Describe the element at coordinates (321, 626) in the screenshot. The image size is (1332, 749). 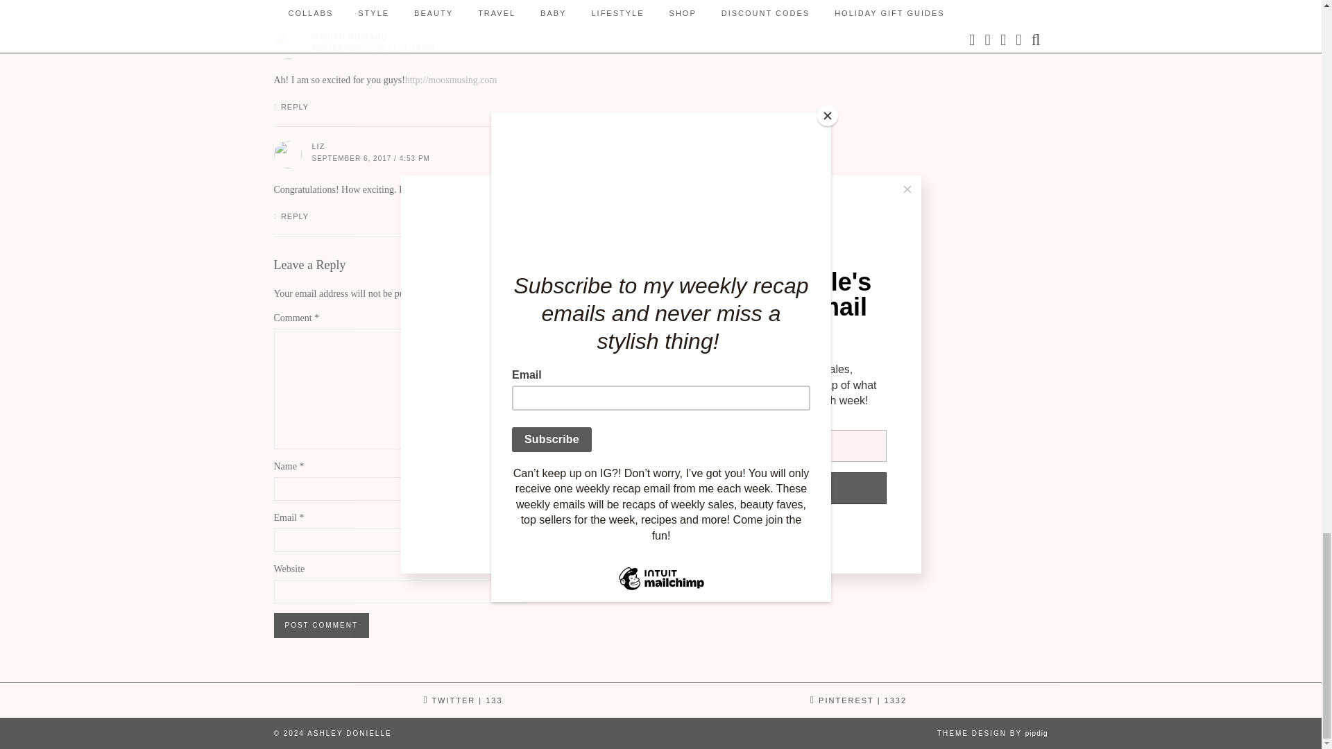
I see `Post Comment` at that location.